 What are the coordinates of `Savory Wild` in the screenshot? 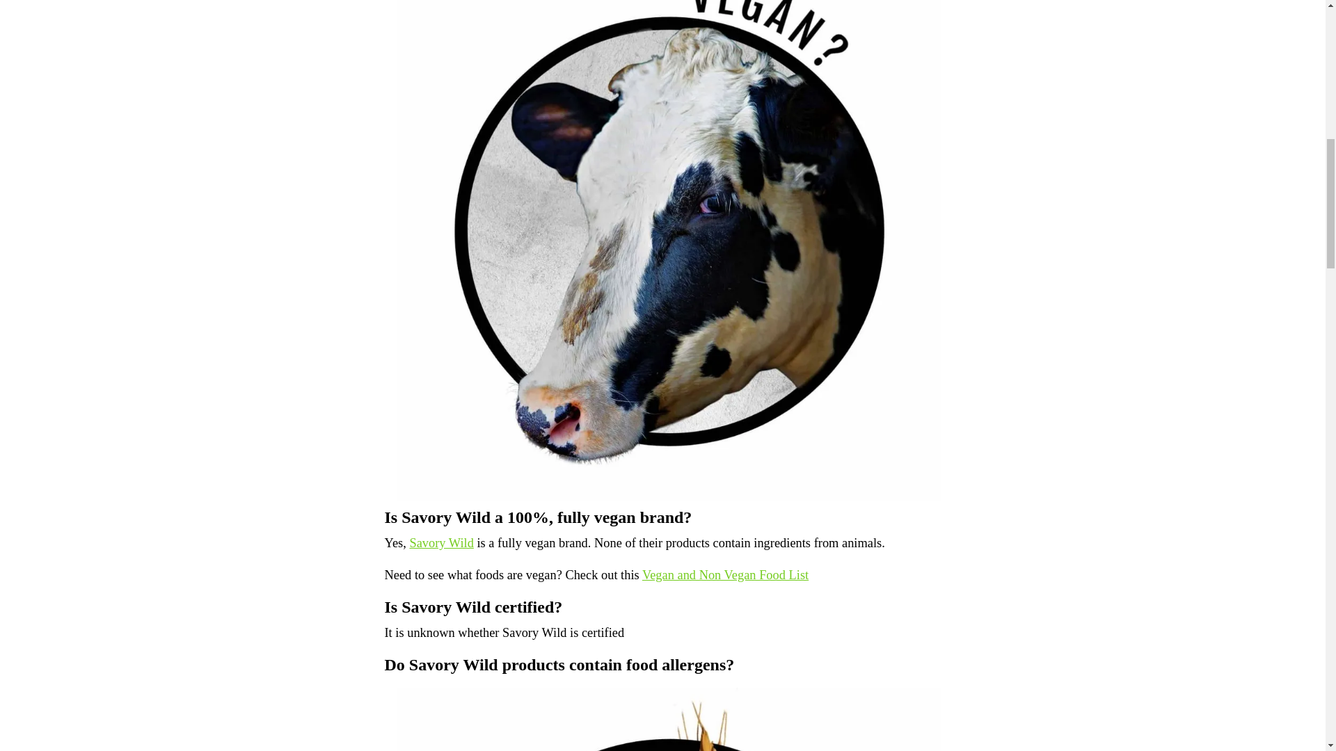 It's located at (440, 542).